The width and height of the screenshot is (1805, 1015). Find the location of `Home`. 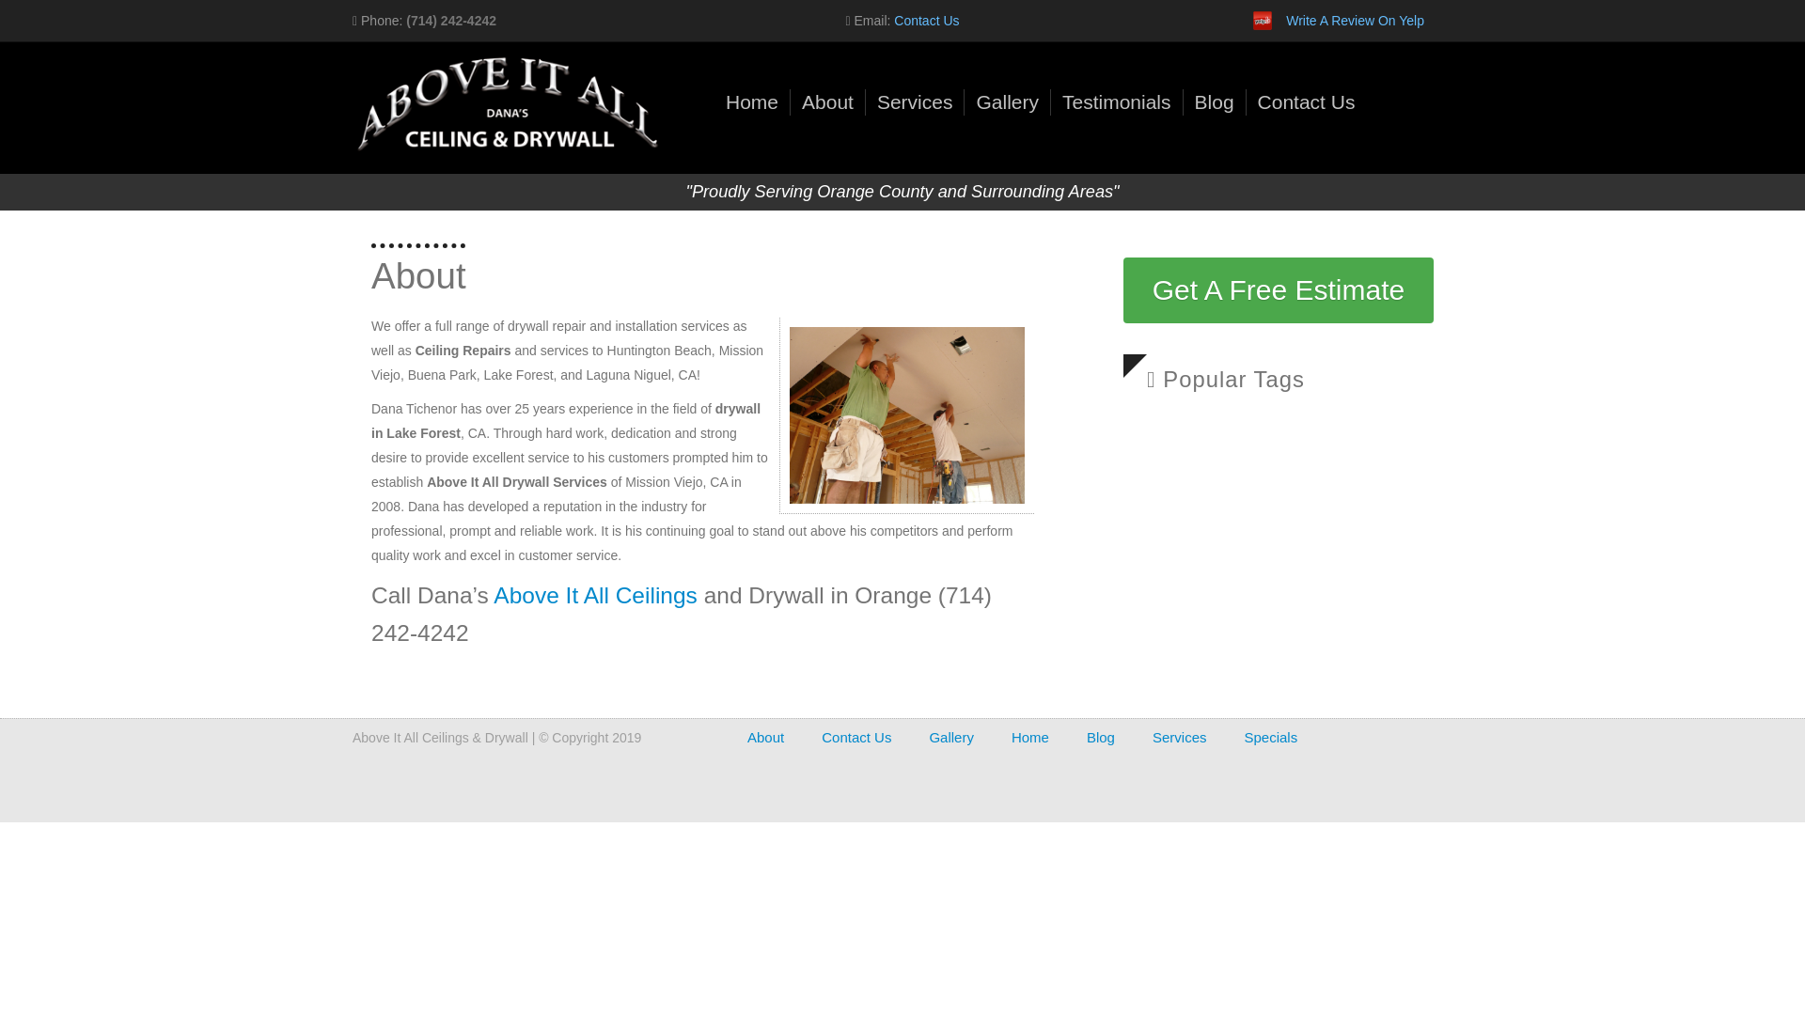

Home is located at coordinates (1029, 737).